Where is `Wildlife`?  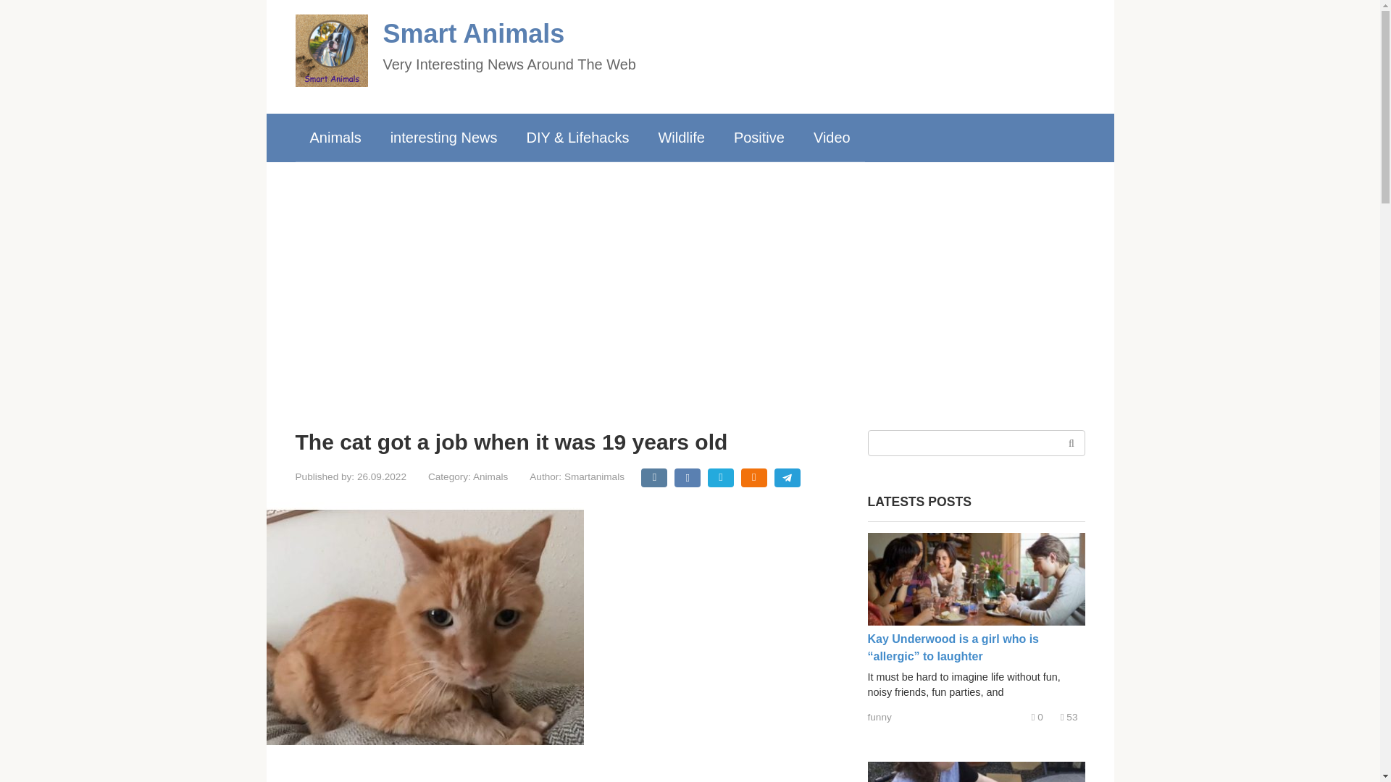
Wildlife is located at coordinates (681, 137).